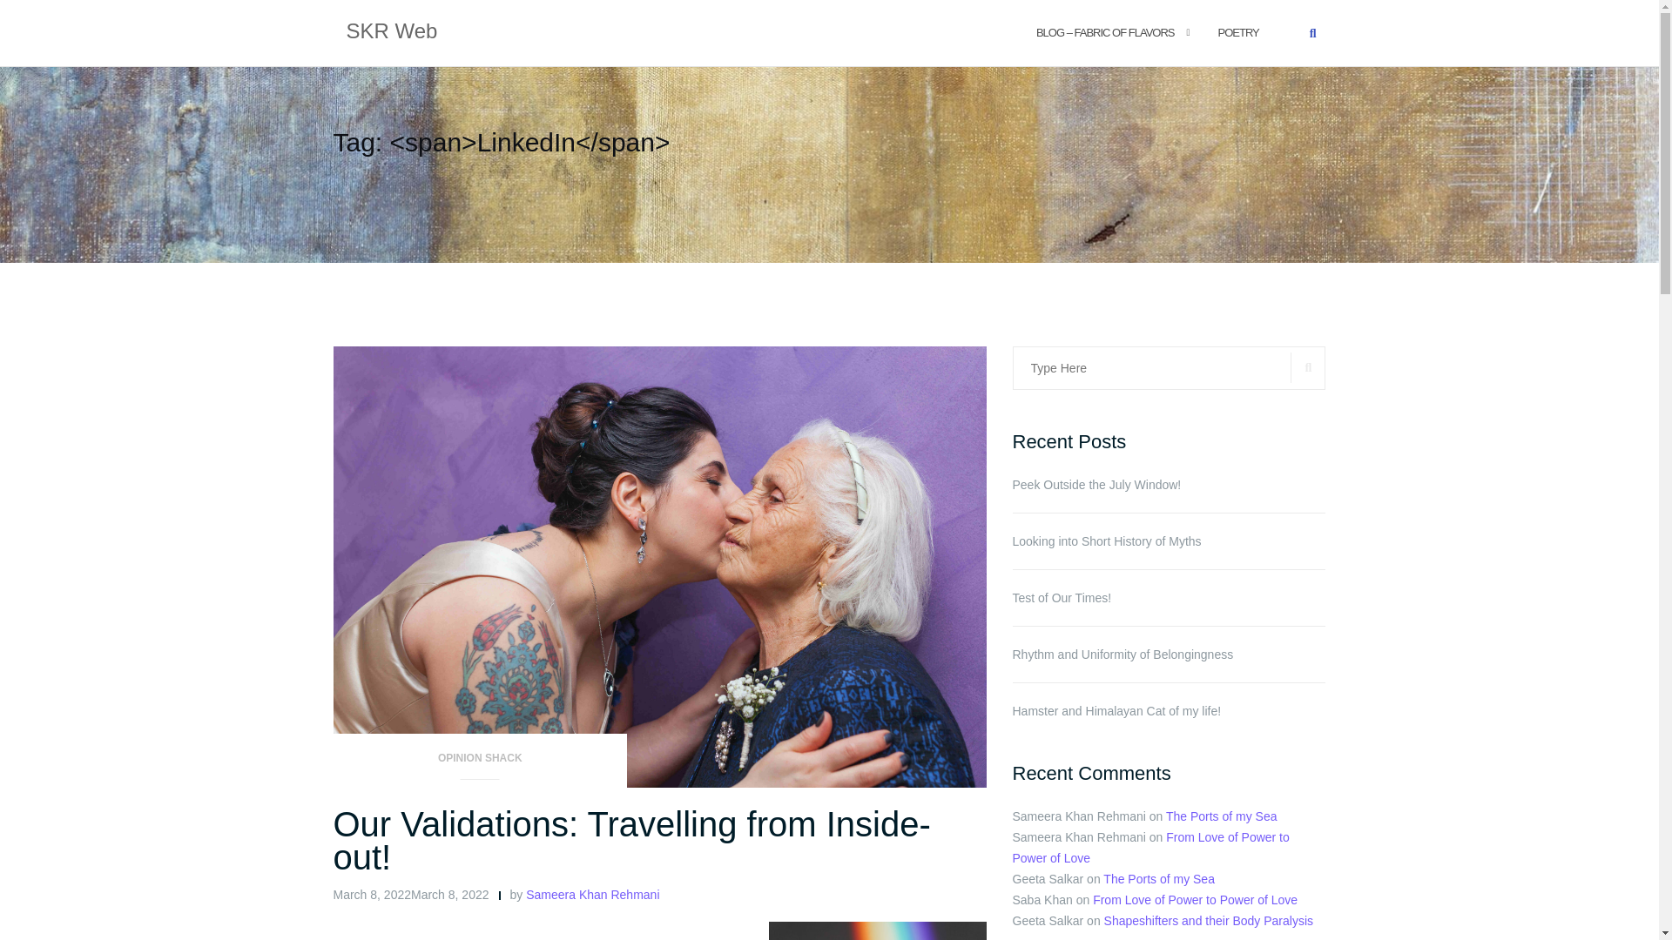  What do you see at coordinates (1195, 900) in the screenshot?
I see `From Love of Power to Power of Love` at bounding box center [1195, 900].